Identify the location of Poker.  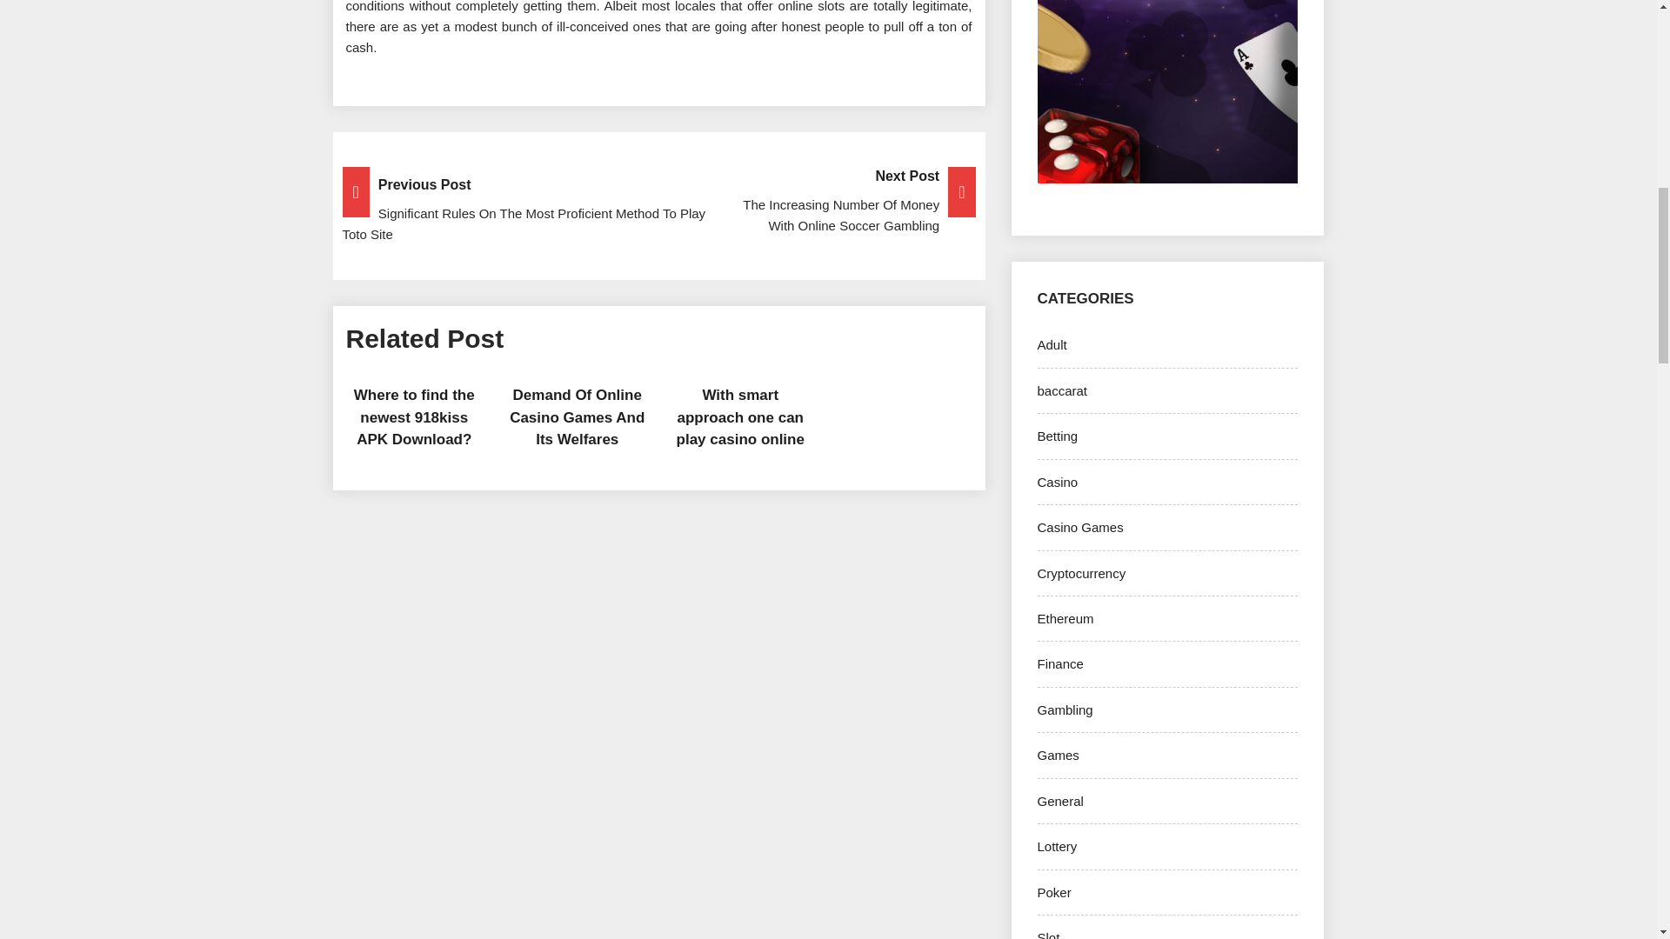
(1053, 892).